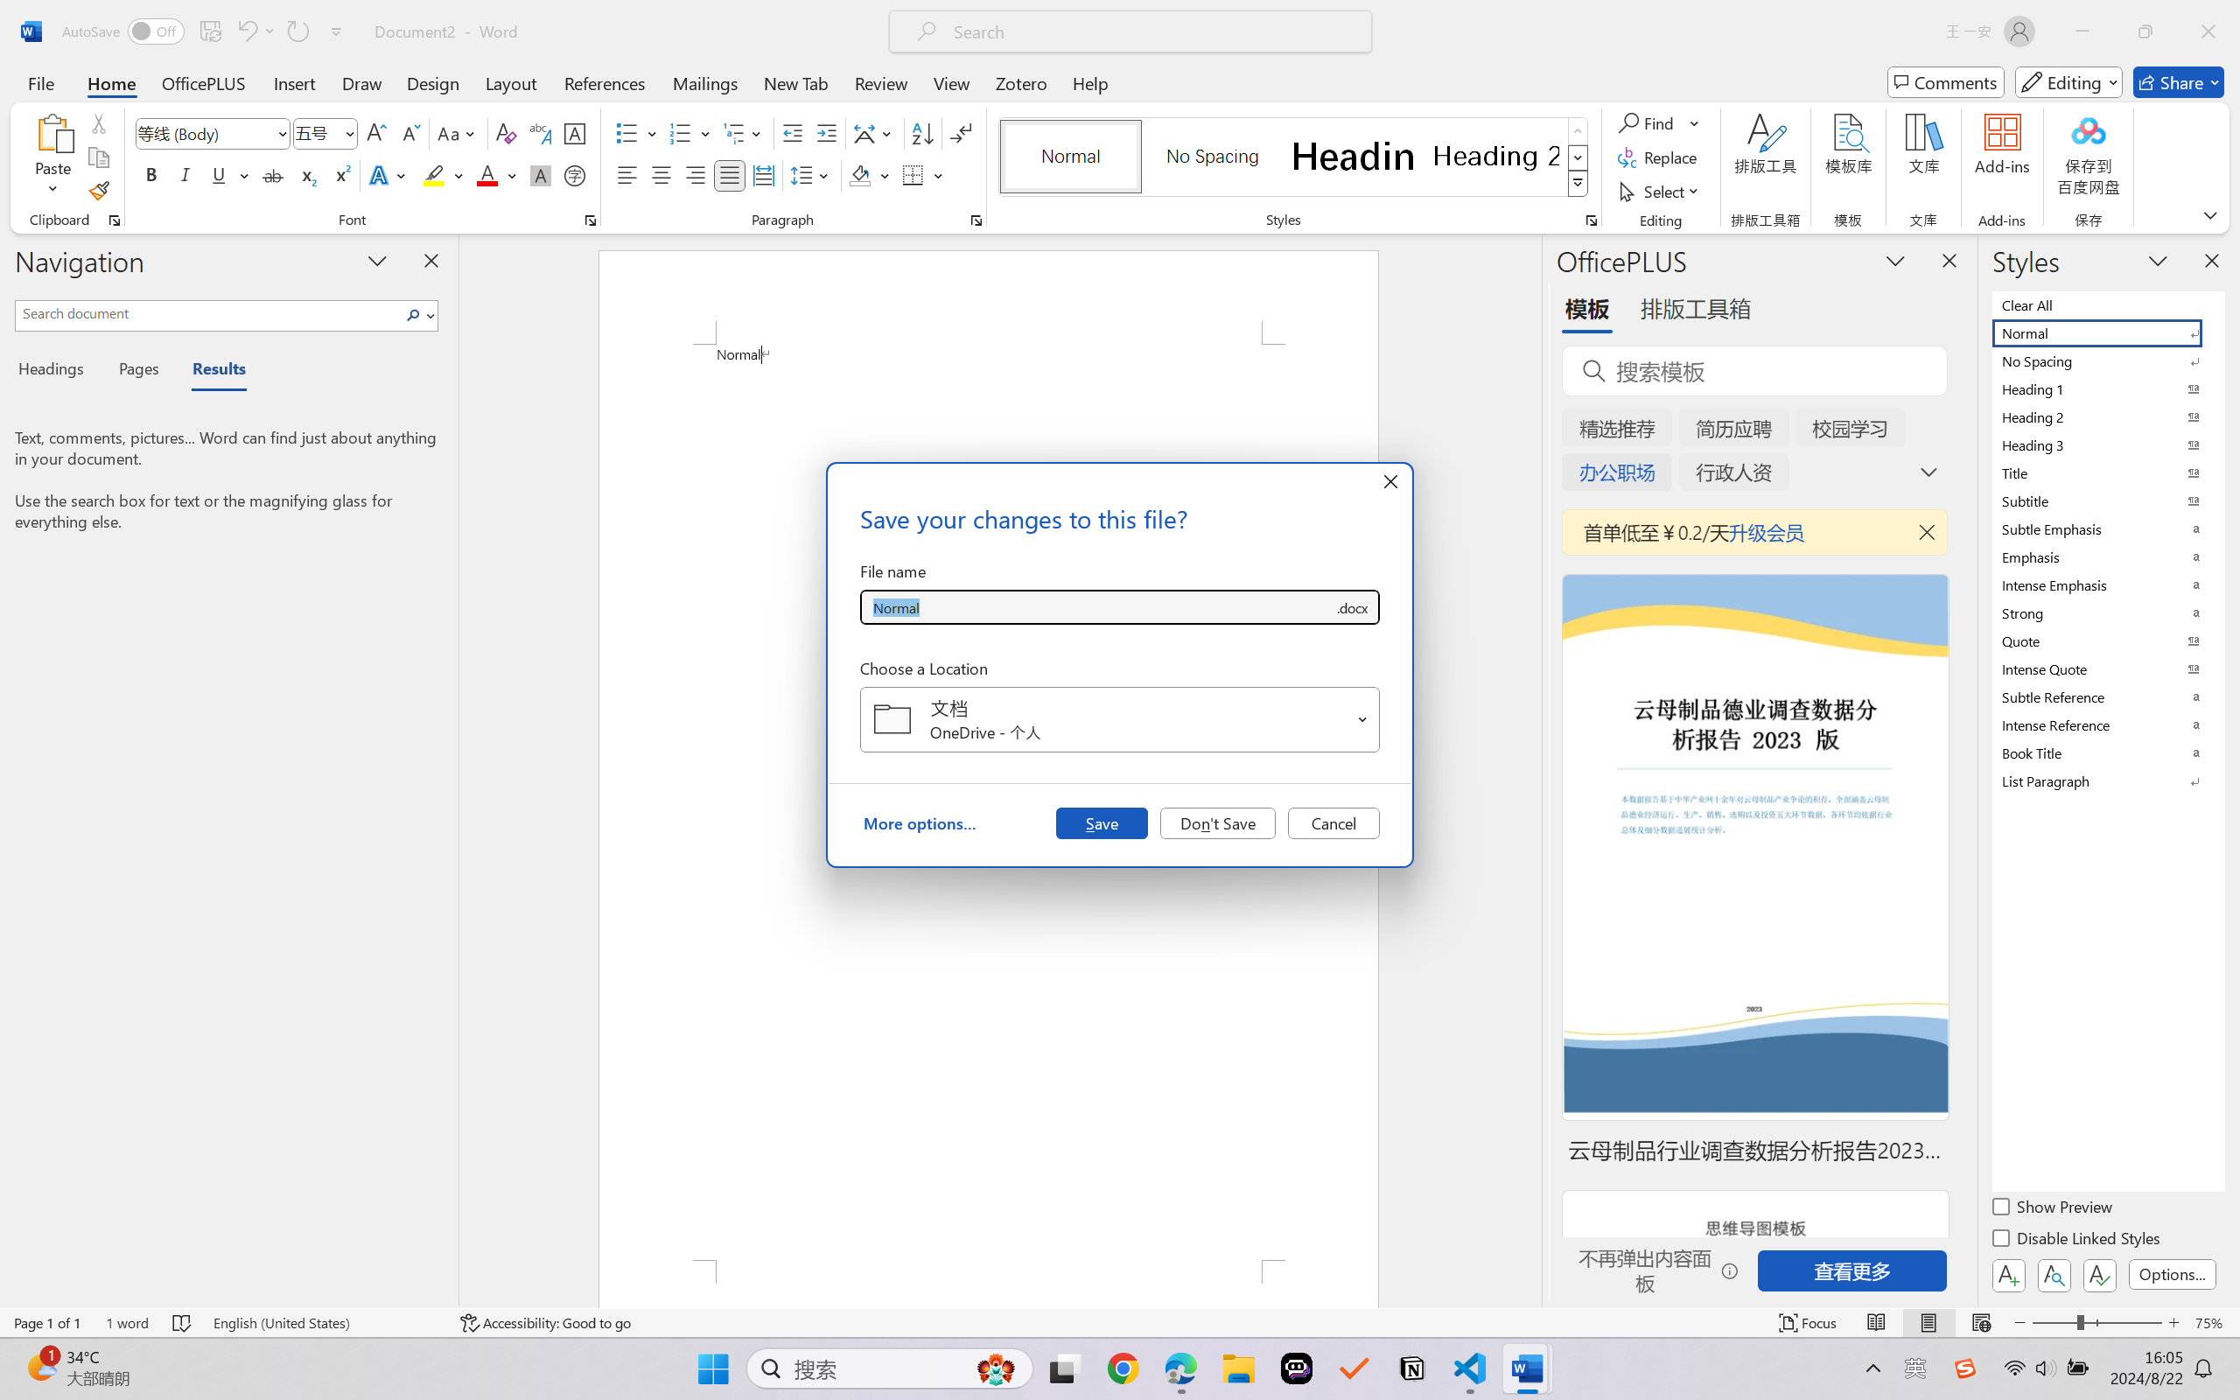  What do you see at coordinates (539, 133) in the screenshot?
I see `Phonetic Guide...` at bounding box center [539, 133].